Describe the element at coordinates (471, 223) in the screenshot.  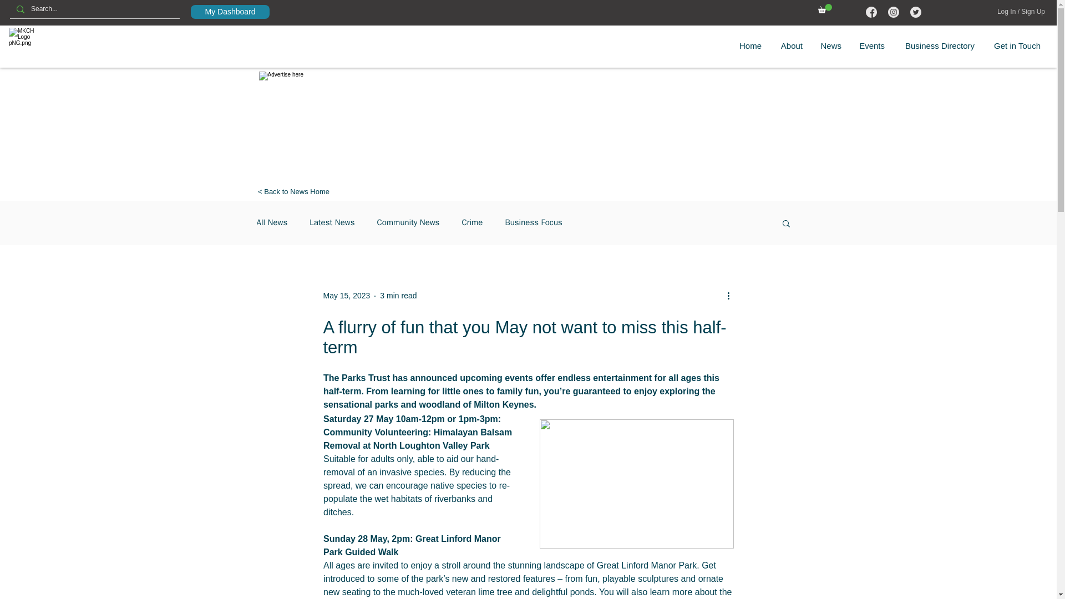
I see `Crime` at that location.